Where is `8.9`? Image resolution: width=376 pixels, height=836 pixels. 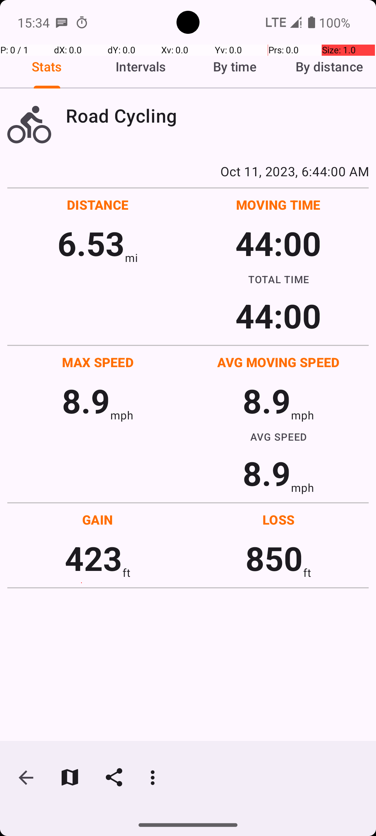 8.9 is located at coordinates (86, 401).